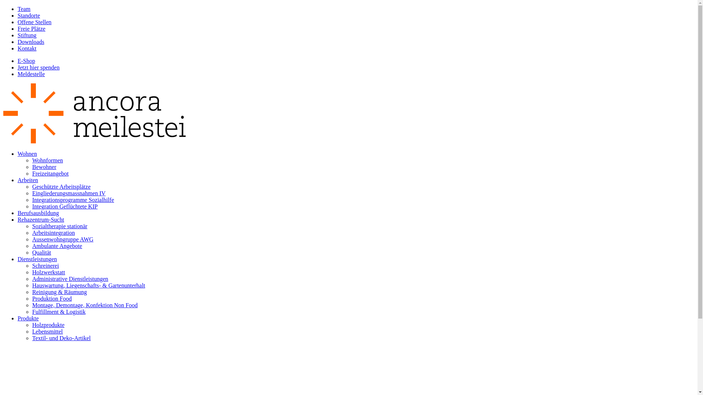 The image size is (703, 395). I want to click on Arbeitsintegration, so click(53, 233).